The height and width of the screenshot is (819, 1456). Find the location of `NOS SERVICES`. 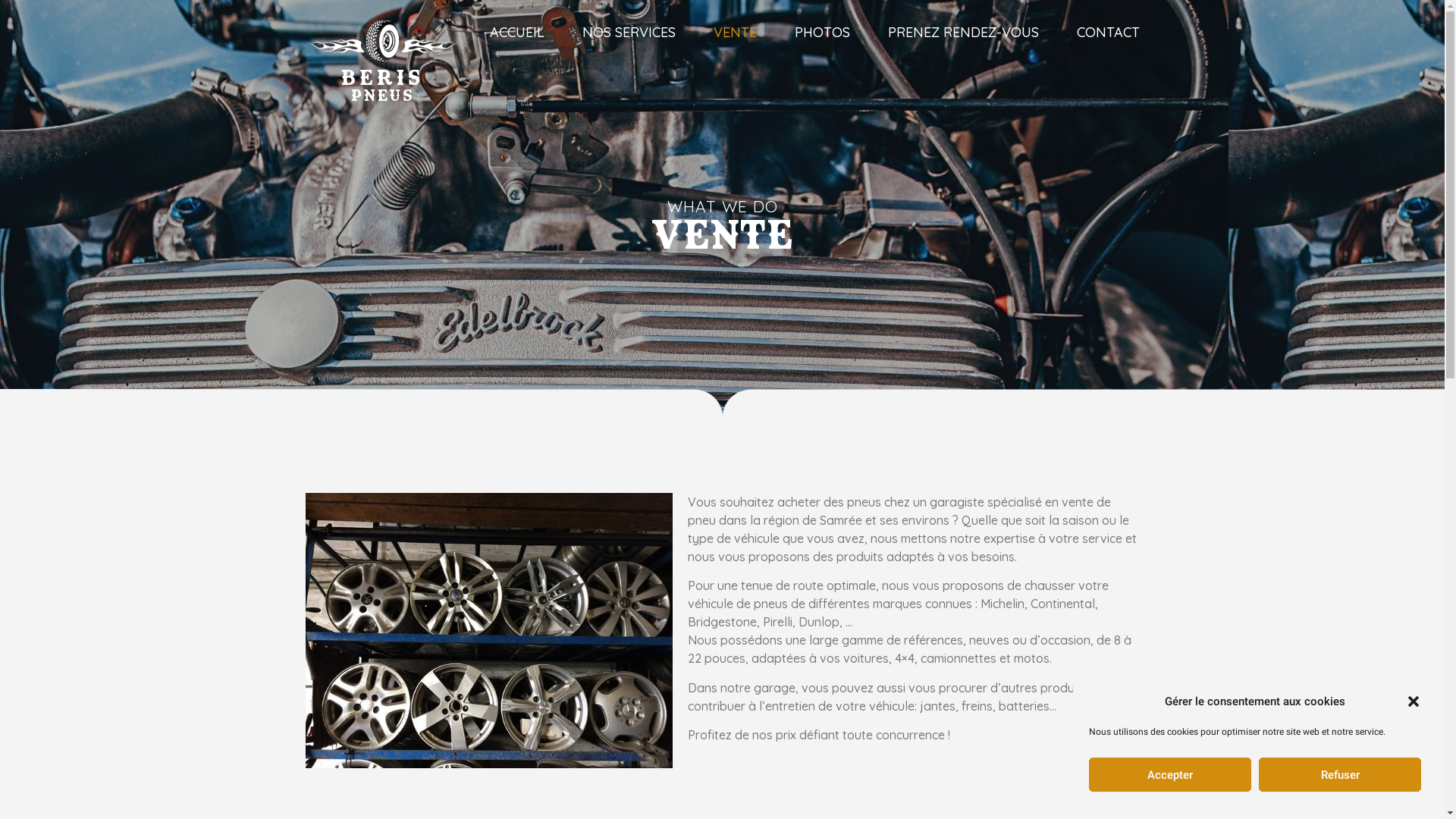

NOS SERVICES is located at coordinates (629, 33).